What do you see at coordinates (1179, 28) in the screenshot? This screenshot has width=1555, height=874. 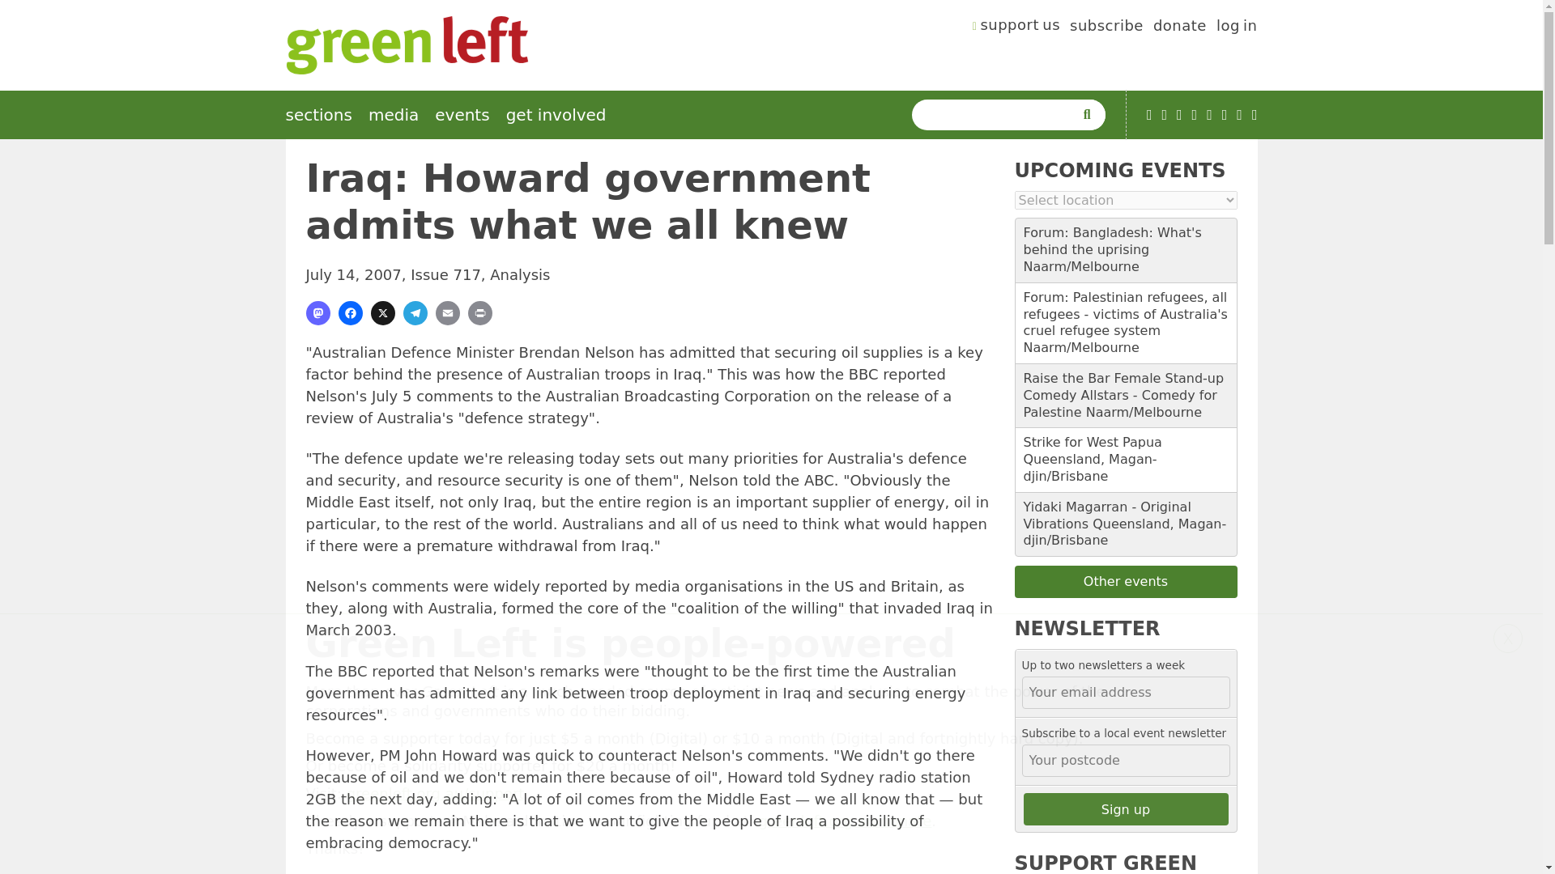 I see `donate` at bounding box center [1179, 28].